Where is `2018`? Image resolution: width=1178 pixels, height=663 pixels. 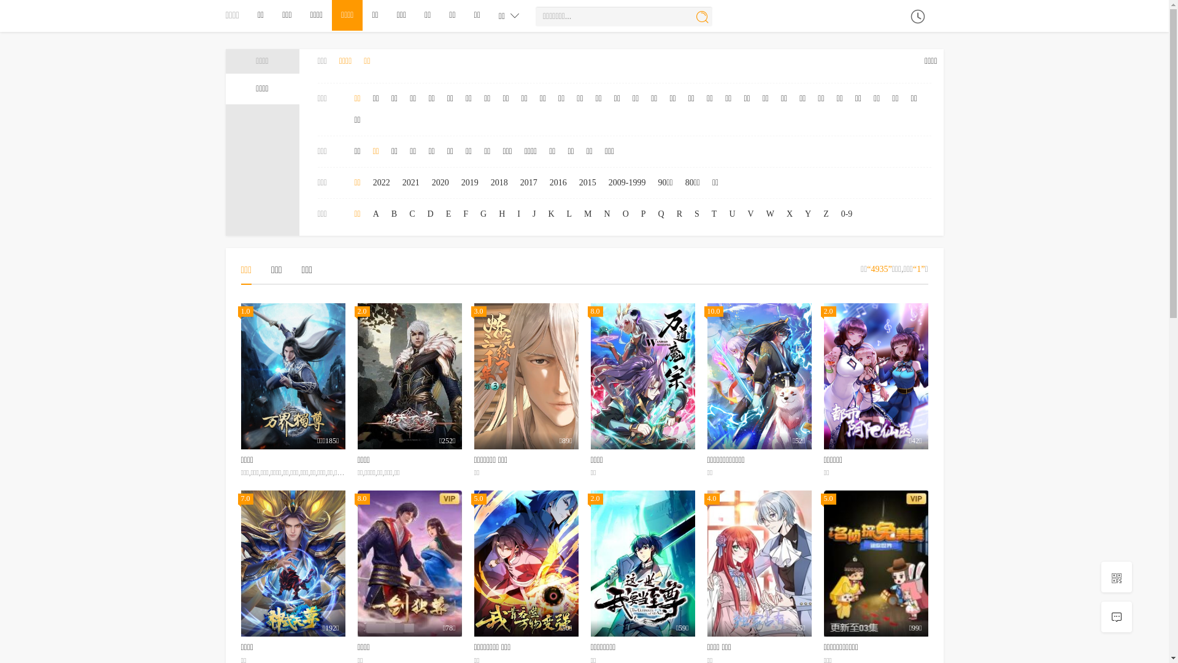
2018 is located at coordinates (499, 183).